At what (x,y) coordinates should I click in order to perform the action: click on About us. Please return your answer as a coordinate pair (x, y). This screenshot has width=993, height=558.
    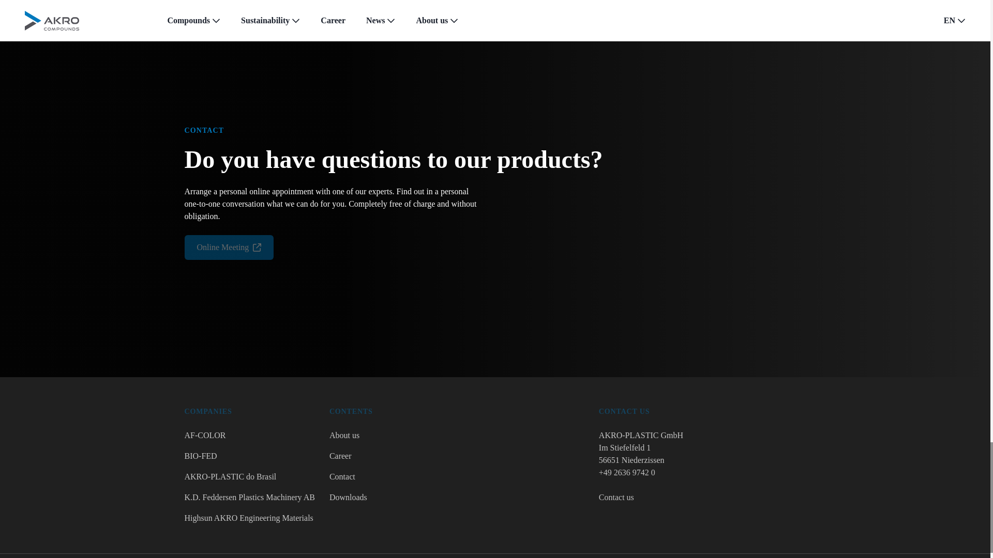
    Looking at the image, I should click on (351, 435).